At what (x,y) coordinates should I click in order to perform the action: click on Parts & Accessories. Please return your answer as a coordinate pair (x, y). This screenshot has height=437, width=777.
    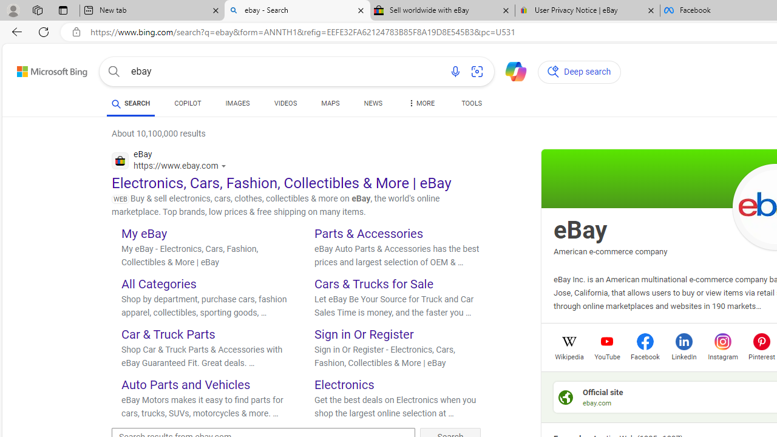
    Looking at the image, I should click on (369, 233).